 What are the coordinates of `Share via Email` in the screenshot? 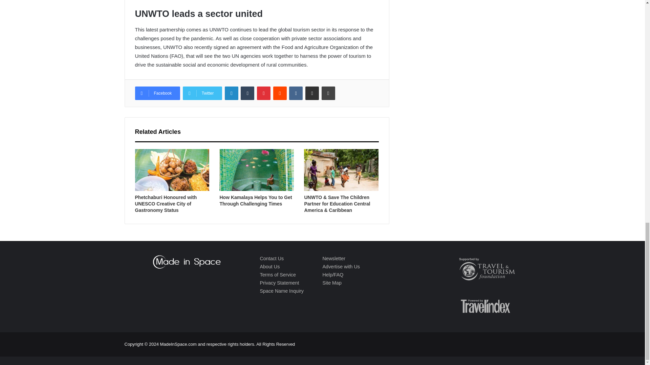 It's located at (312, 93).